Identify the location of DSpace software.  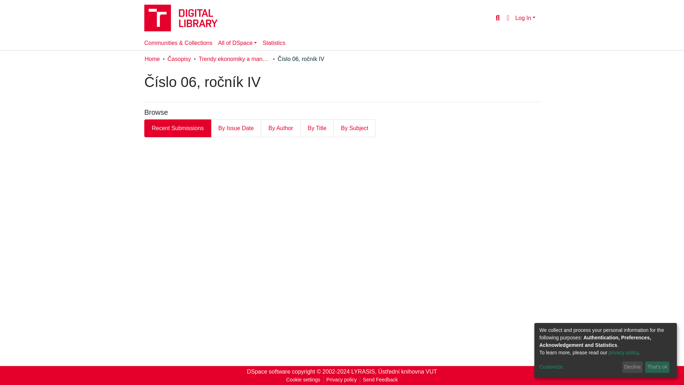
(269, 371).